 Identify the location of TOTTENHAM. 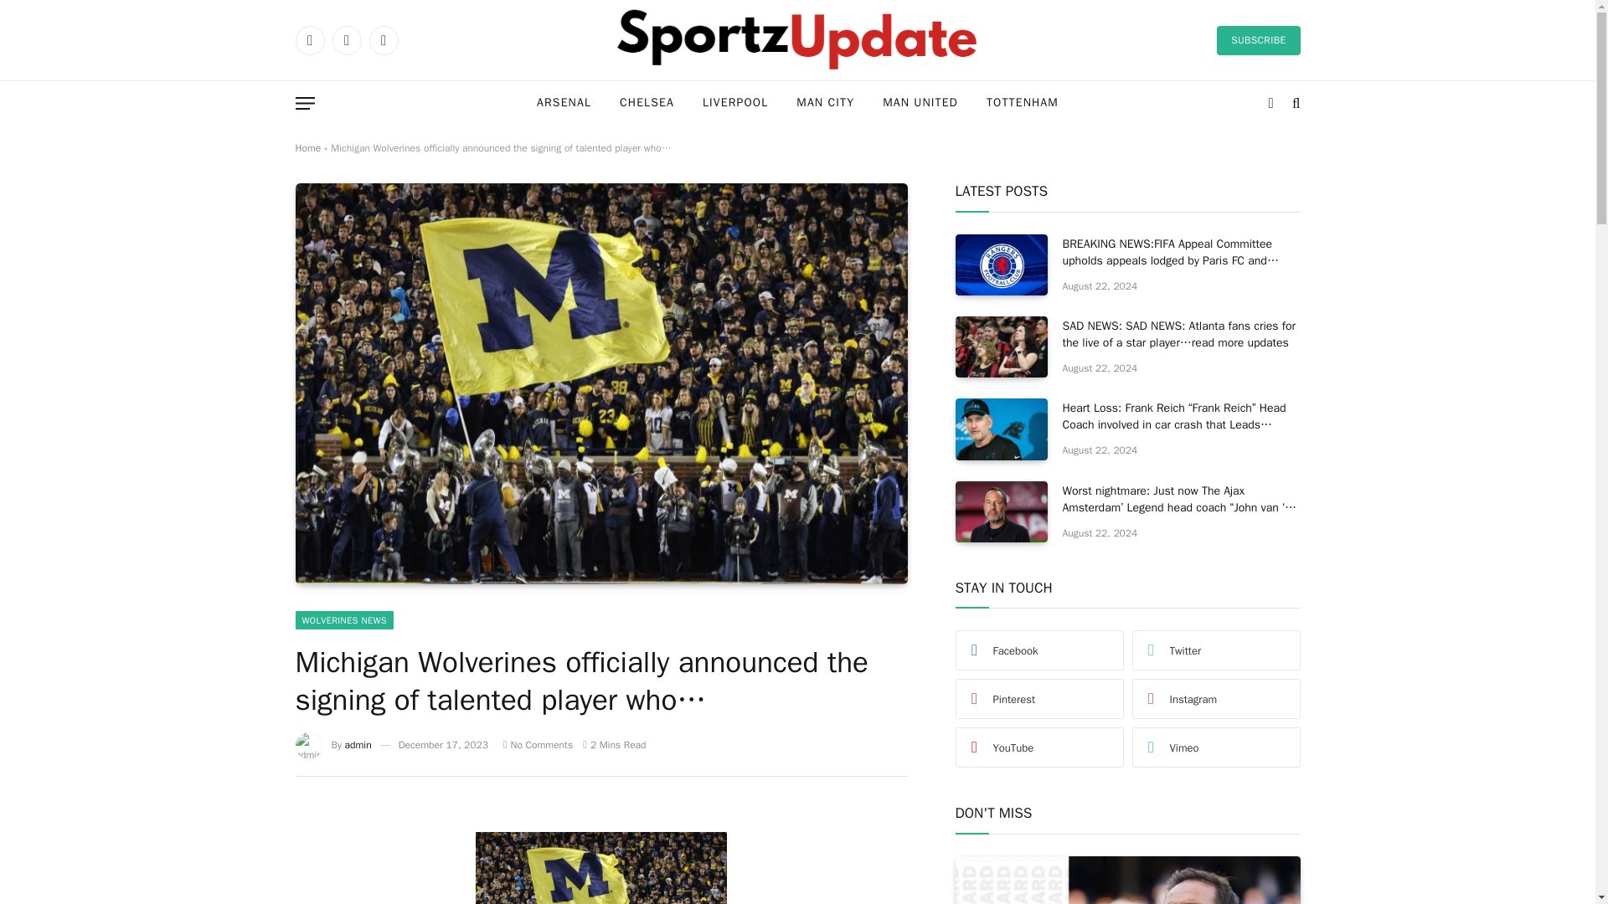
(1022, 104).